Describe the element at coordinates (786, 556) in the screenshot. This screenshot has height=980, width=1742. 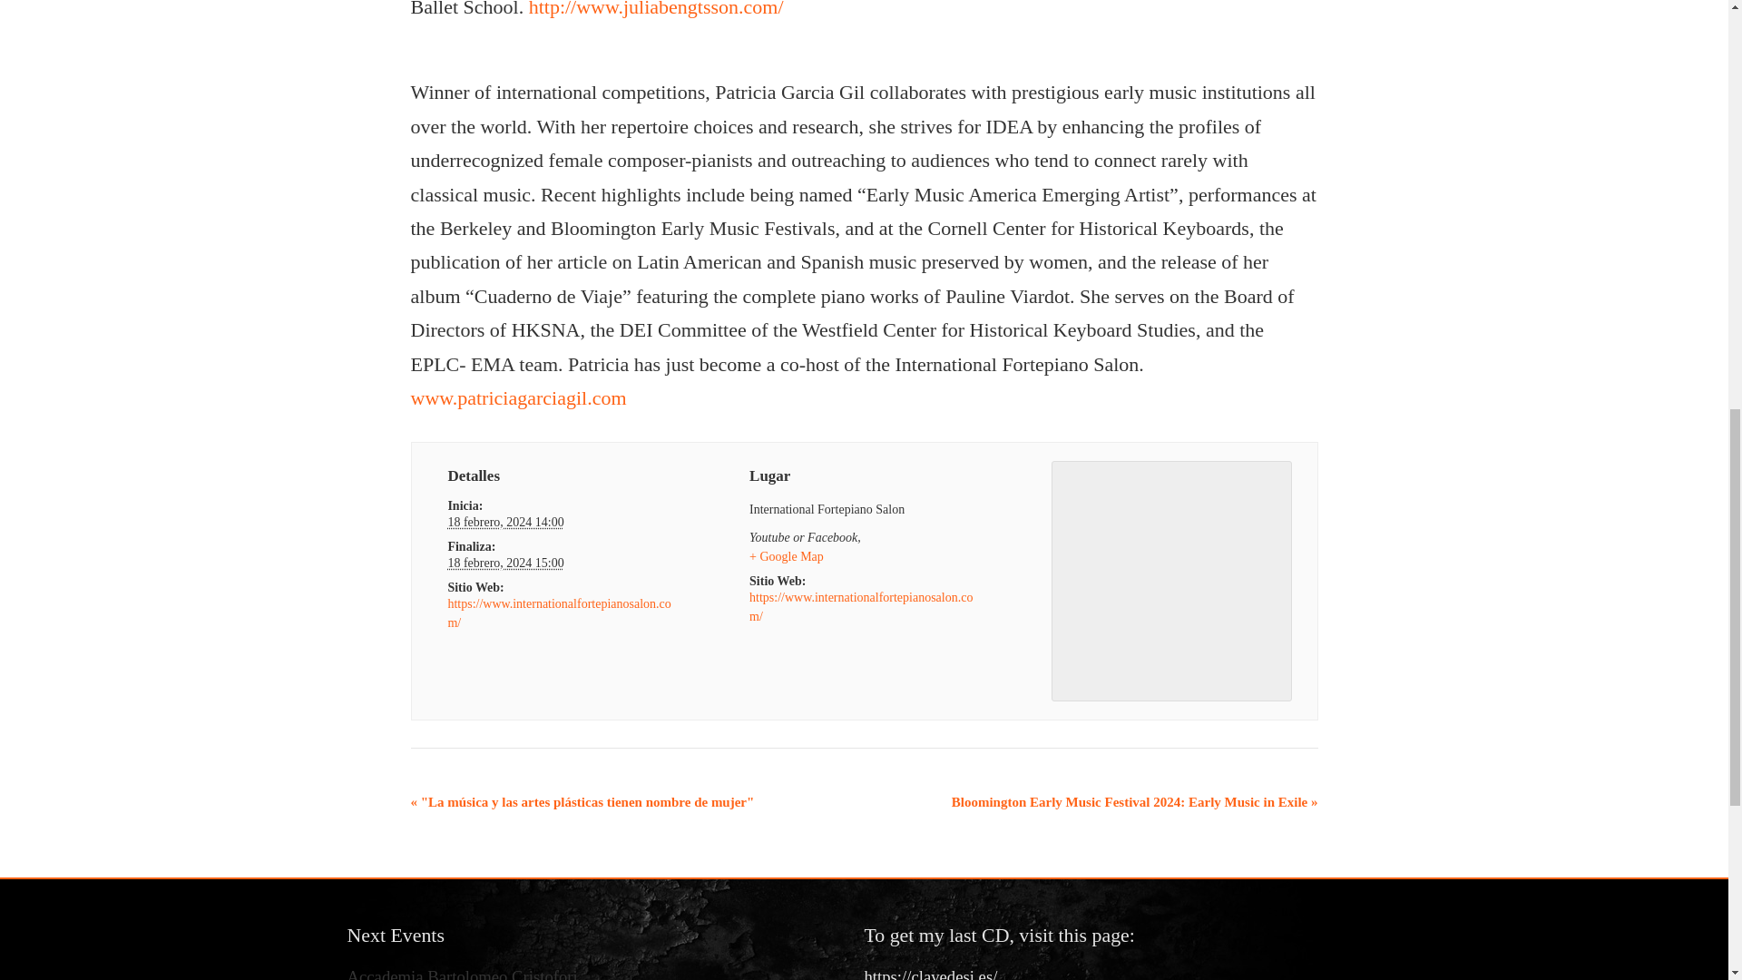
I see `Click para ver Mapa de Google` at that location.